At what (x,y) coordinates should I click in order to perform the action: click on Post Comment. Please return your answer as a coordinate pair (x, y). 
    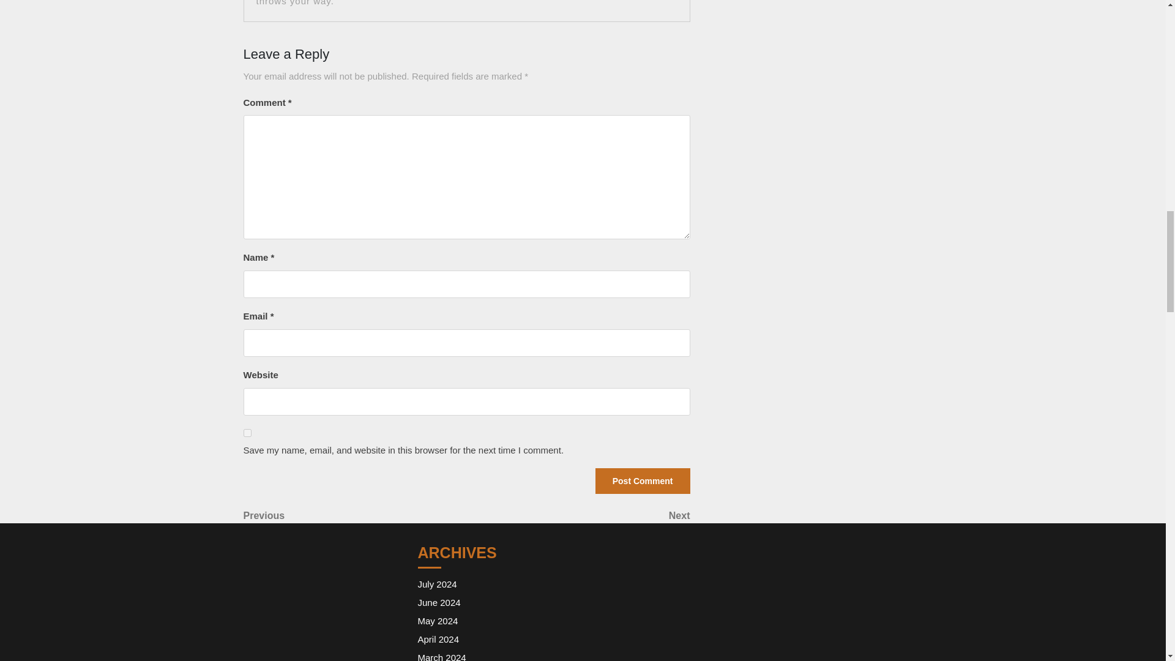
    Looking at the image, I should click on (441, 656).